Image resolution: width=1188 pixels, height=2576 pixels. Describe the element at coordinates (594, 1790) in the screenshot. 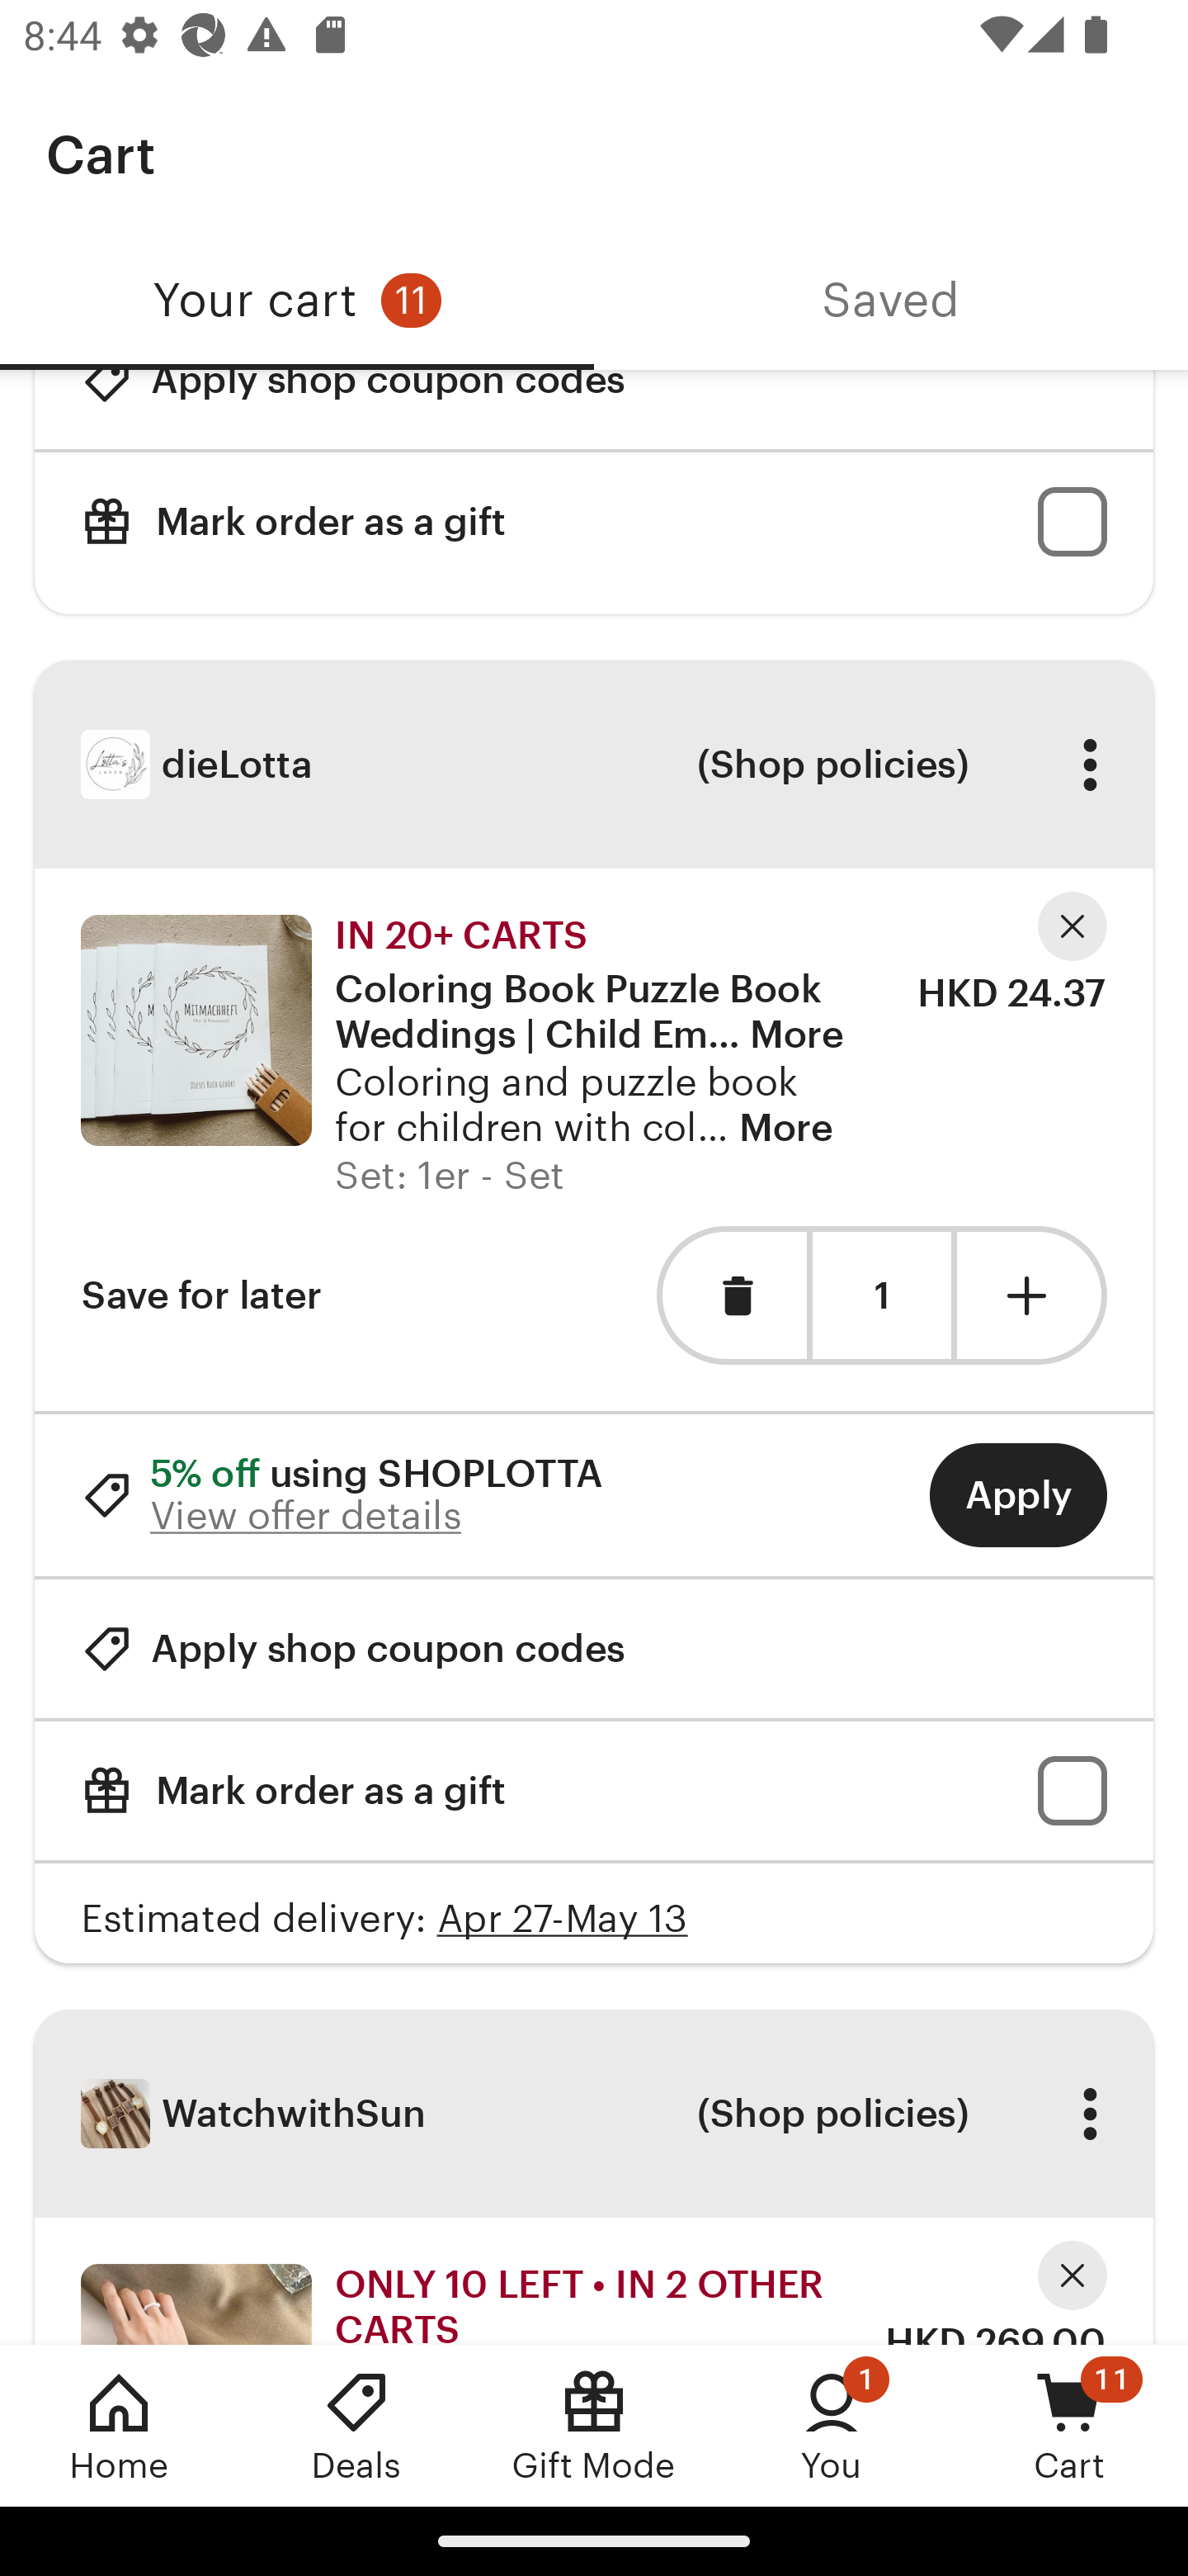

I see `Mark order as a gift` at that location.